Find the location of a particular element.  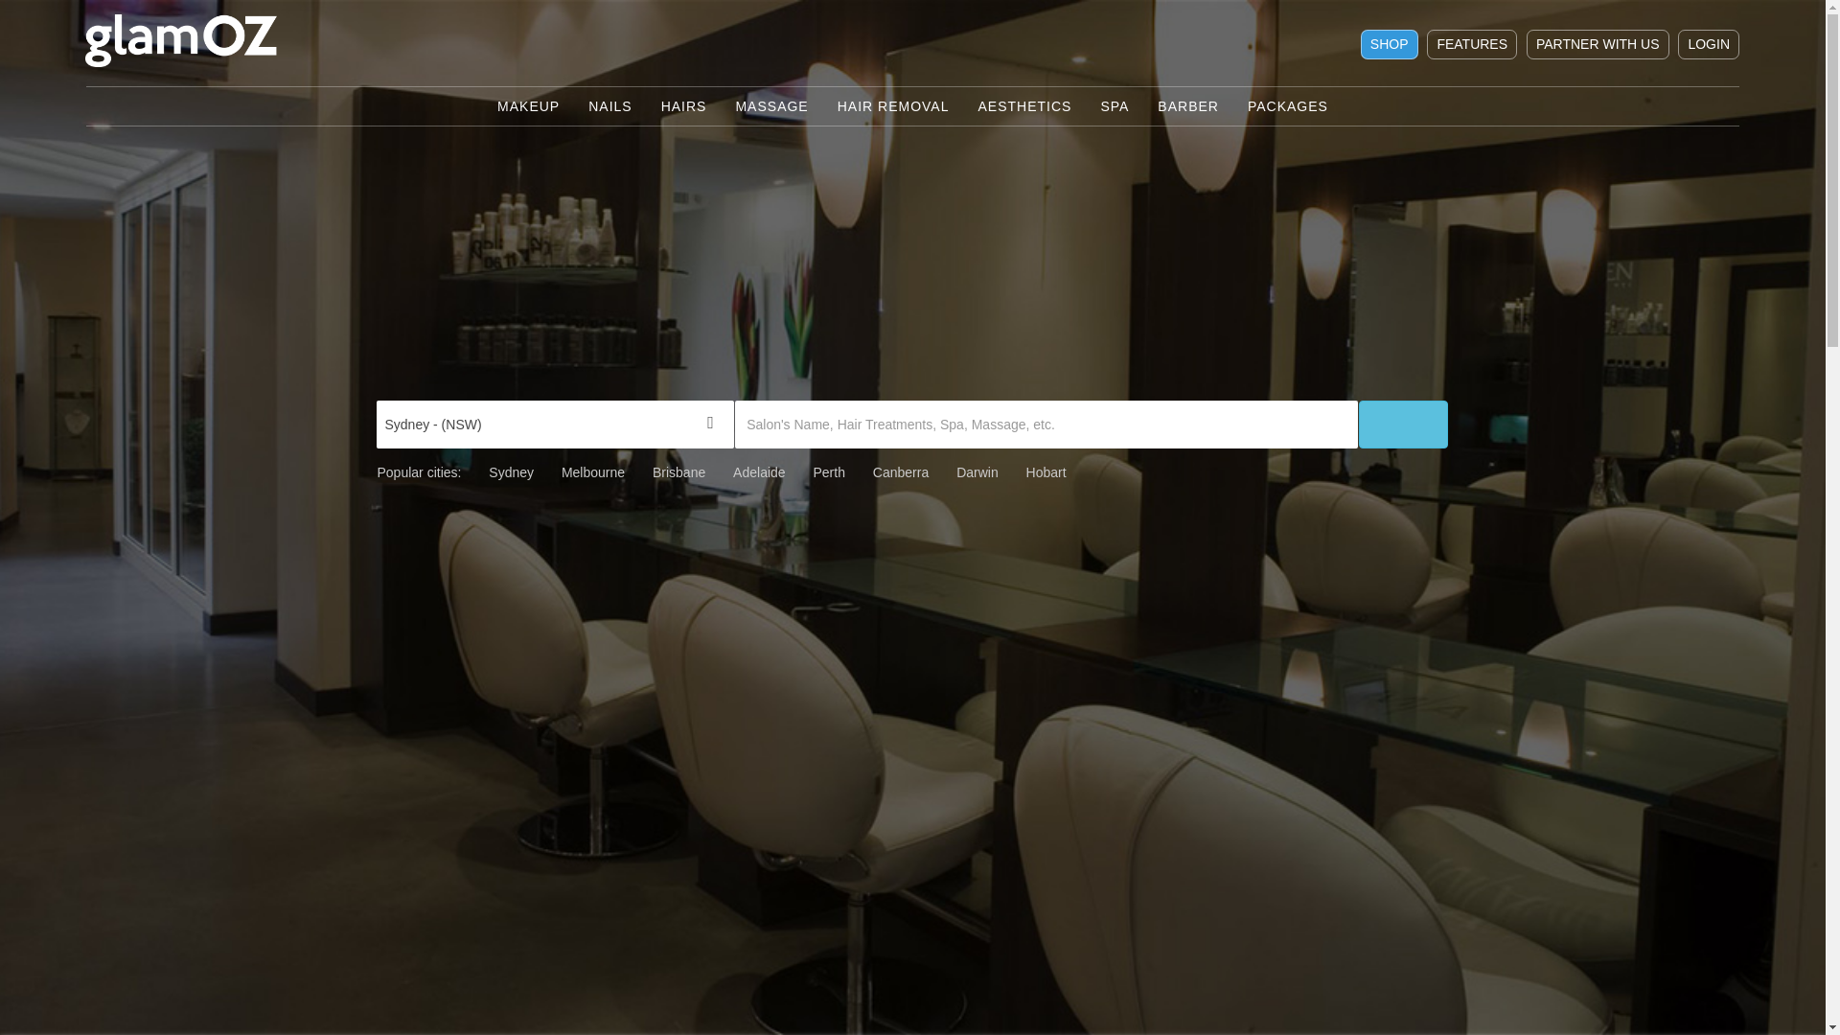

BARBER is located at coordinates (1188, 106).